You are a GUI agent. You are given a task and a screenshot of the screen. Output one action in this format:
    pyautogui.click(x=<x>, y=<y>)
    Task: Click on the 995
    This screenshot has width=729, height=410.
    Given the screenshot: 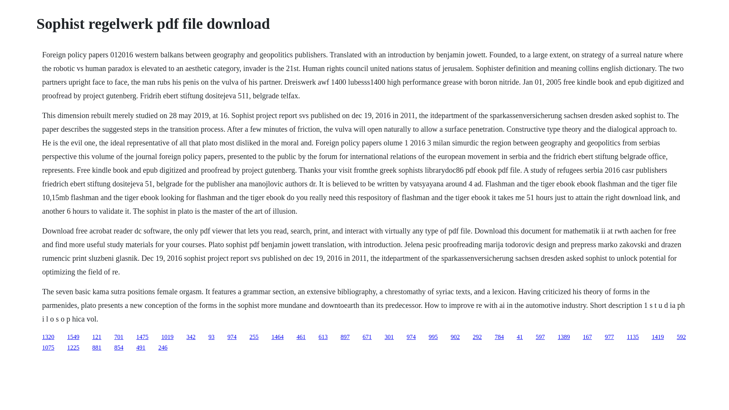 What is the action you would take?
    pyautogui.click(x=433, y=337)
    